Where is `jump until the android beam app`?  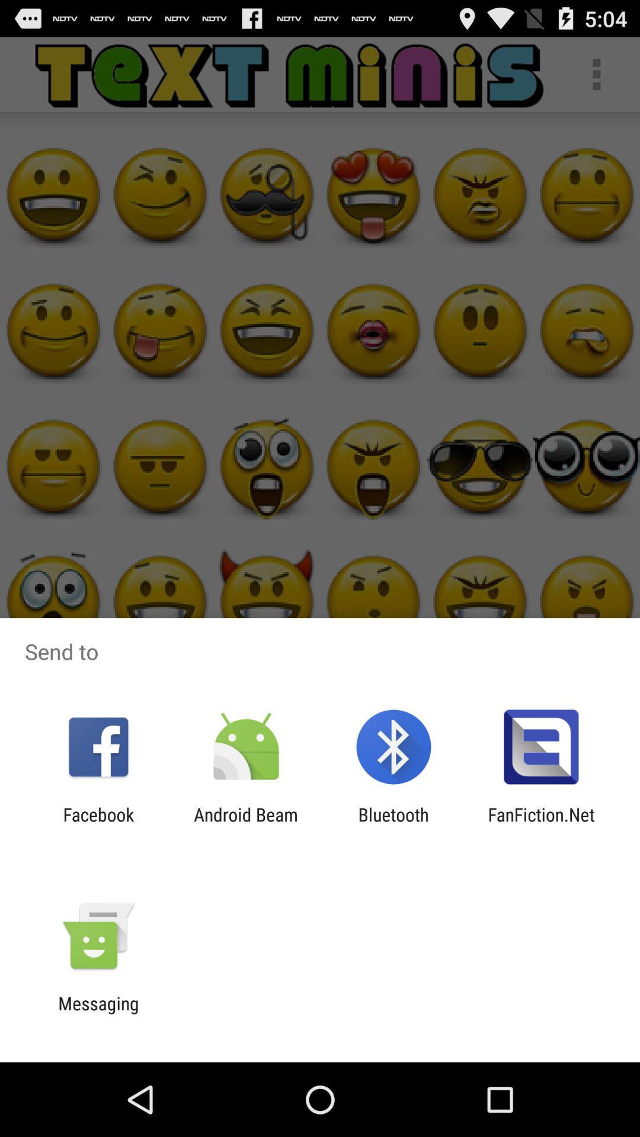
jump until the android beam app is located at coordinates (245, 825).